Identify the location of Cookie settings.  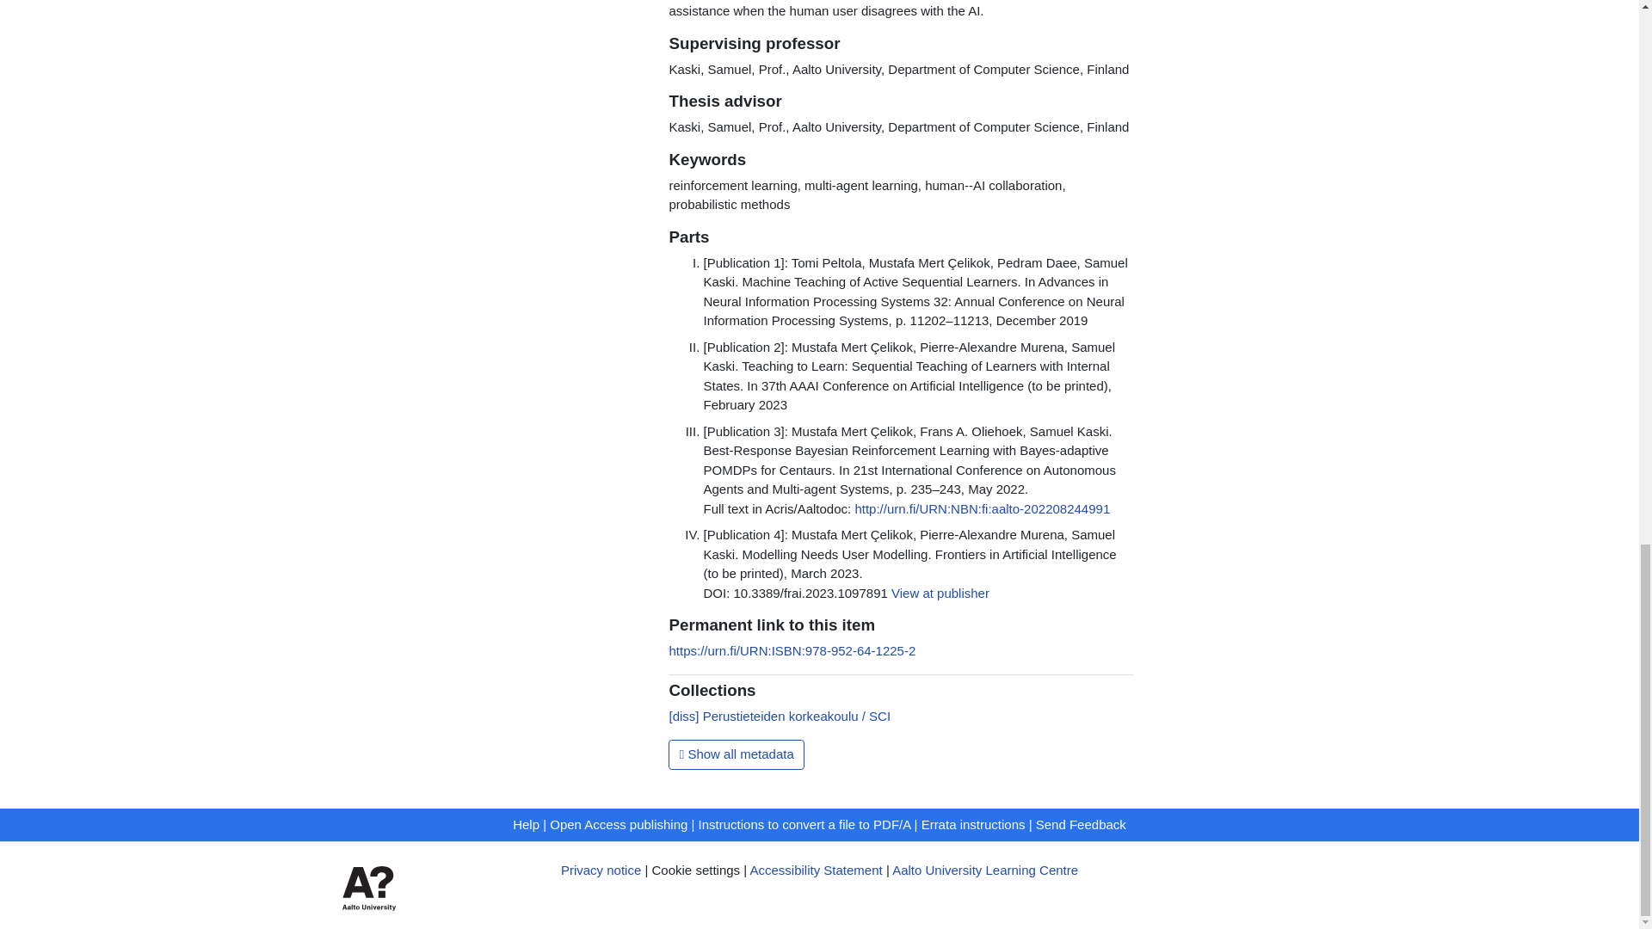
(696, 870).